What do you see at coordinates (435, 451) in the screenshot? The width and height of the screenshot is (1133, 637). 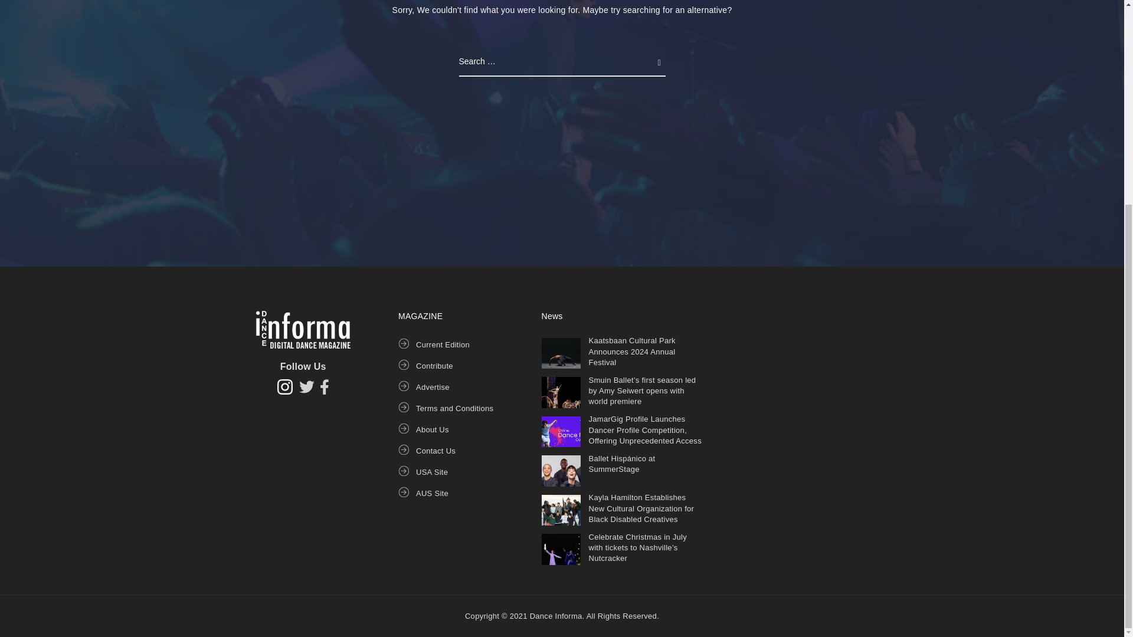 I see `Contact Us` at bounding box center [435, 451].